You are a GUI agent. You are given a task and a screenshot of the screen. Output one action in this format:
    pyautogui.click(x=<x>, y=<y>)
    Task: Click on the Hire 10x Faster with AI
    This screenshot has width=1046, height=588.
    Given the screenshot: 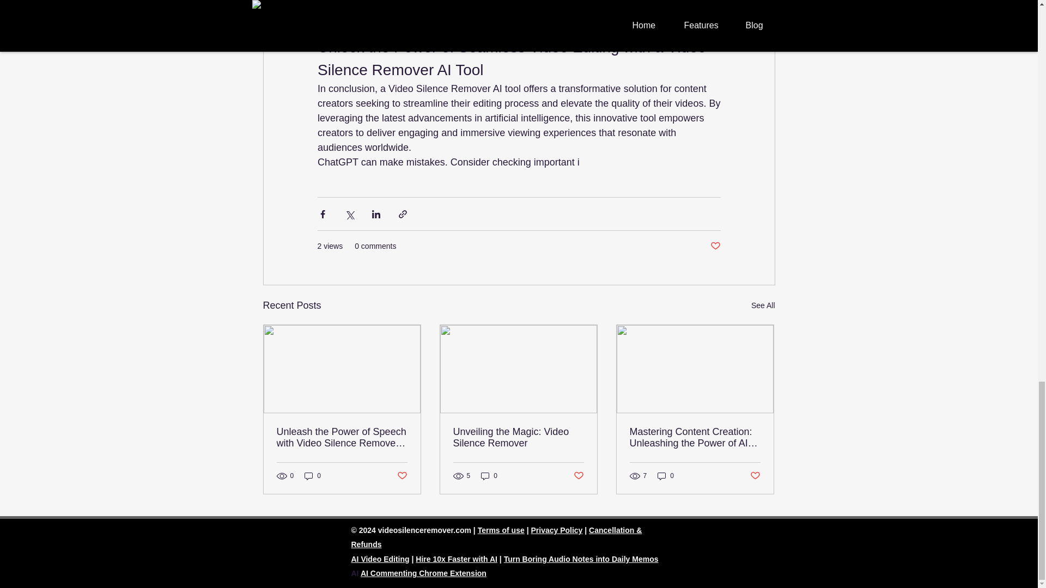 What is the action you would take?
    pyautogui.click(x=457, y=559)
    